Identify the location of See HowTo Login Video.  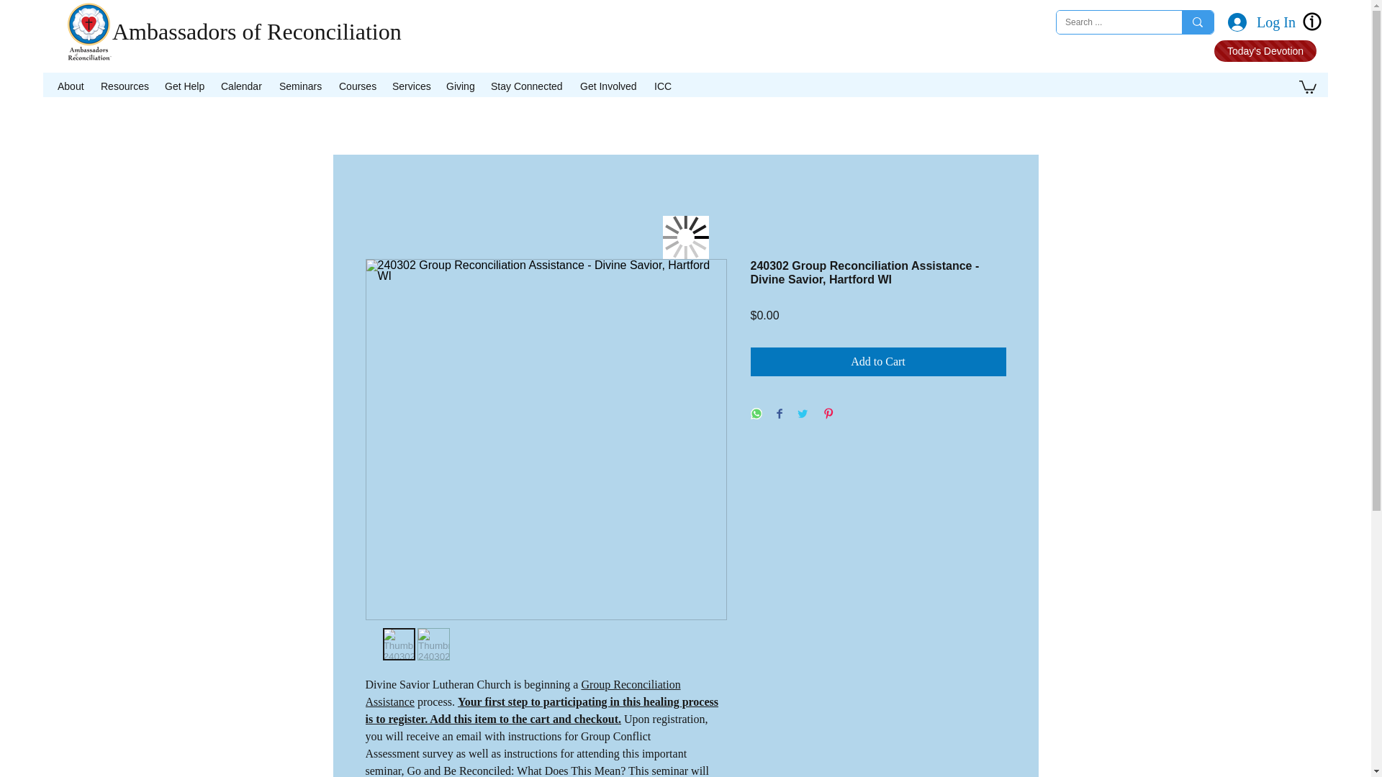
(1311, 22).